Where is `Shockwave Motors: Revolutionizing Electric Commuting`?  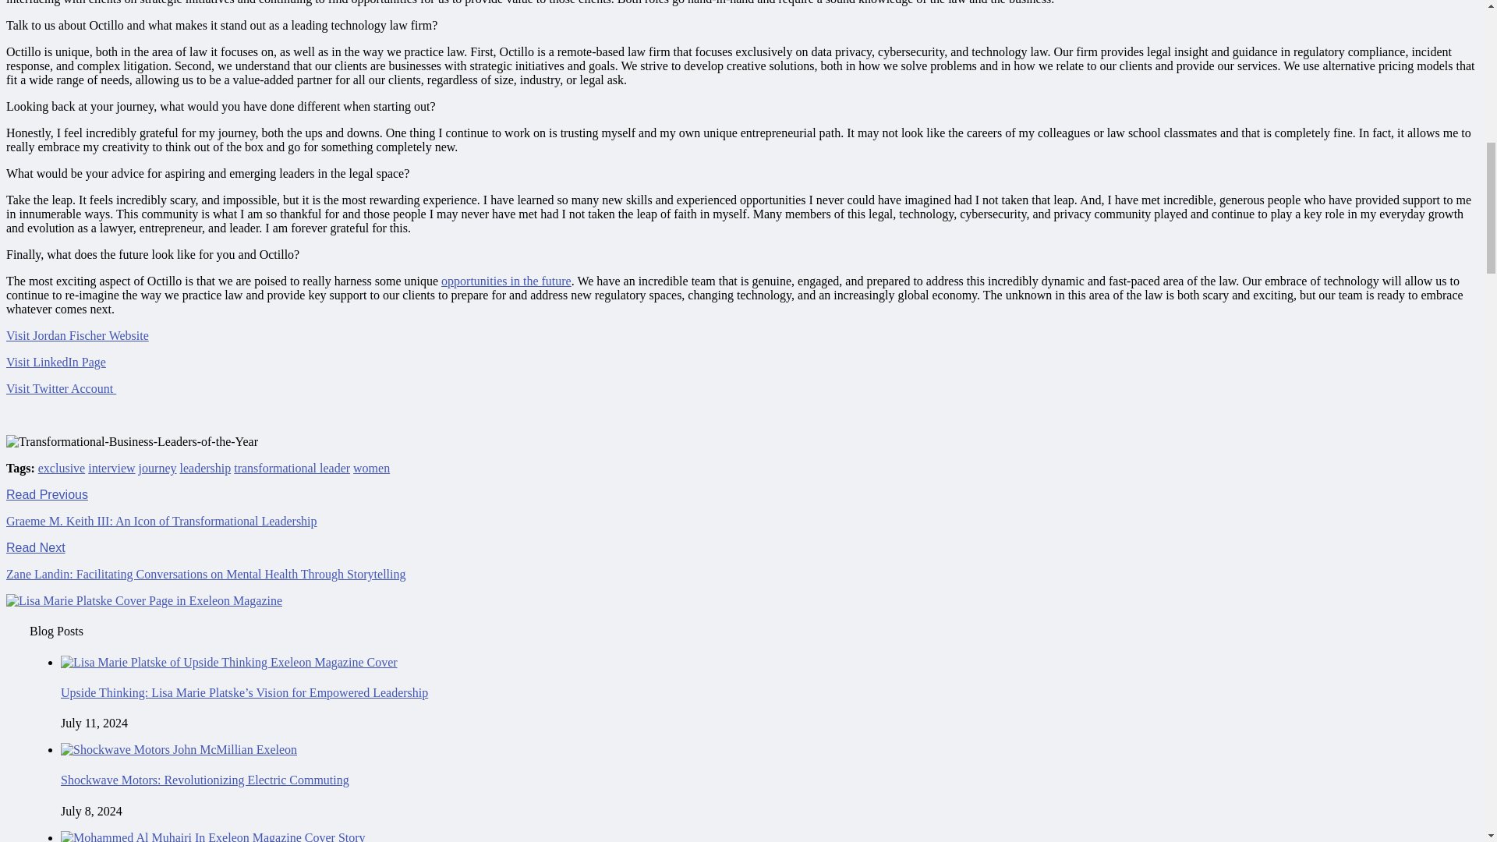 Shockwave Motors: Revolutionizing Electric Commuting is located at coordinates (204, 780).